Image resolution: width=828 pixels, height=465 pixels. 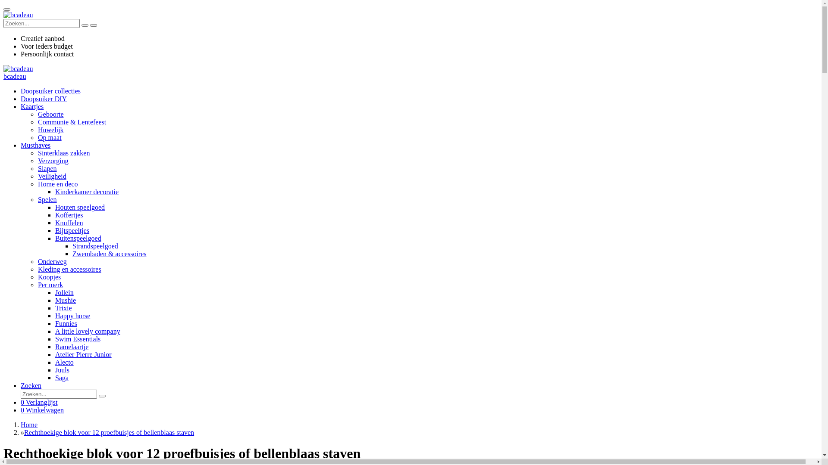 What do you see at coordinates (58, 184) in the screenshot?
I see `Home en deco` at bounding box center [58, 184].